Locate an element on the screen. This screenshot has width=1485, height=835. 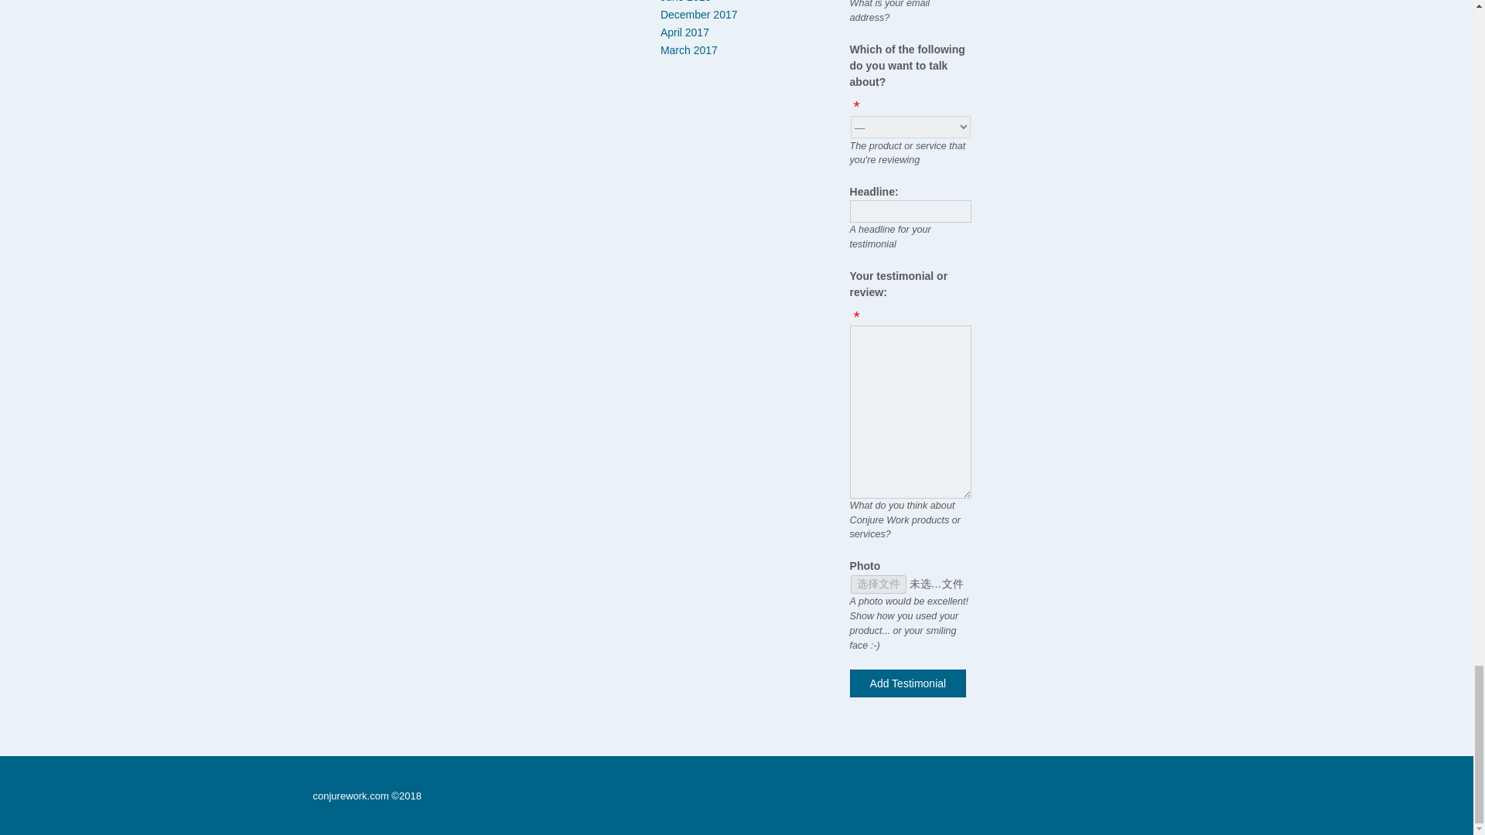
Add Testimonial is located at coordinates (908, 683).